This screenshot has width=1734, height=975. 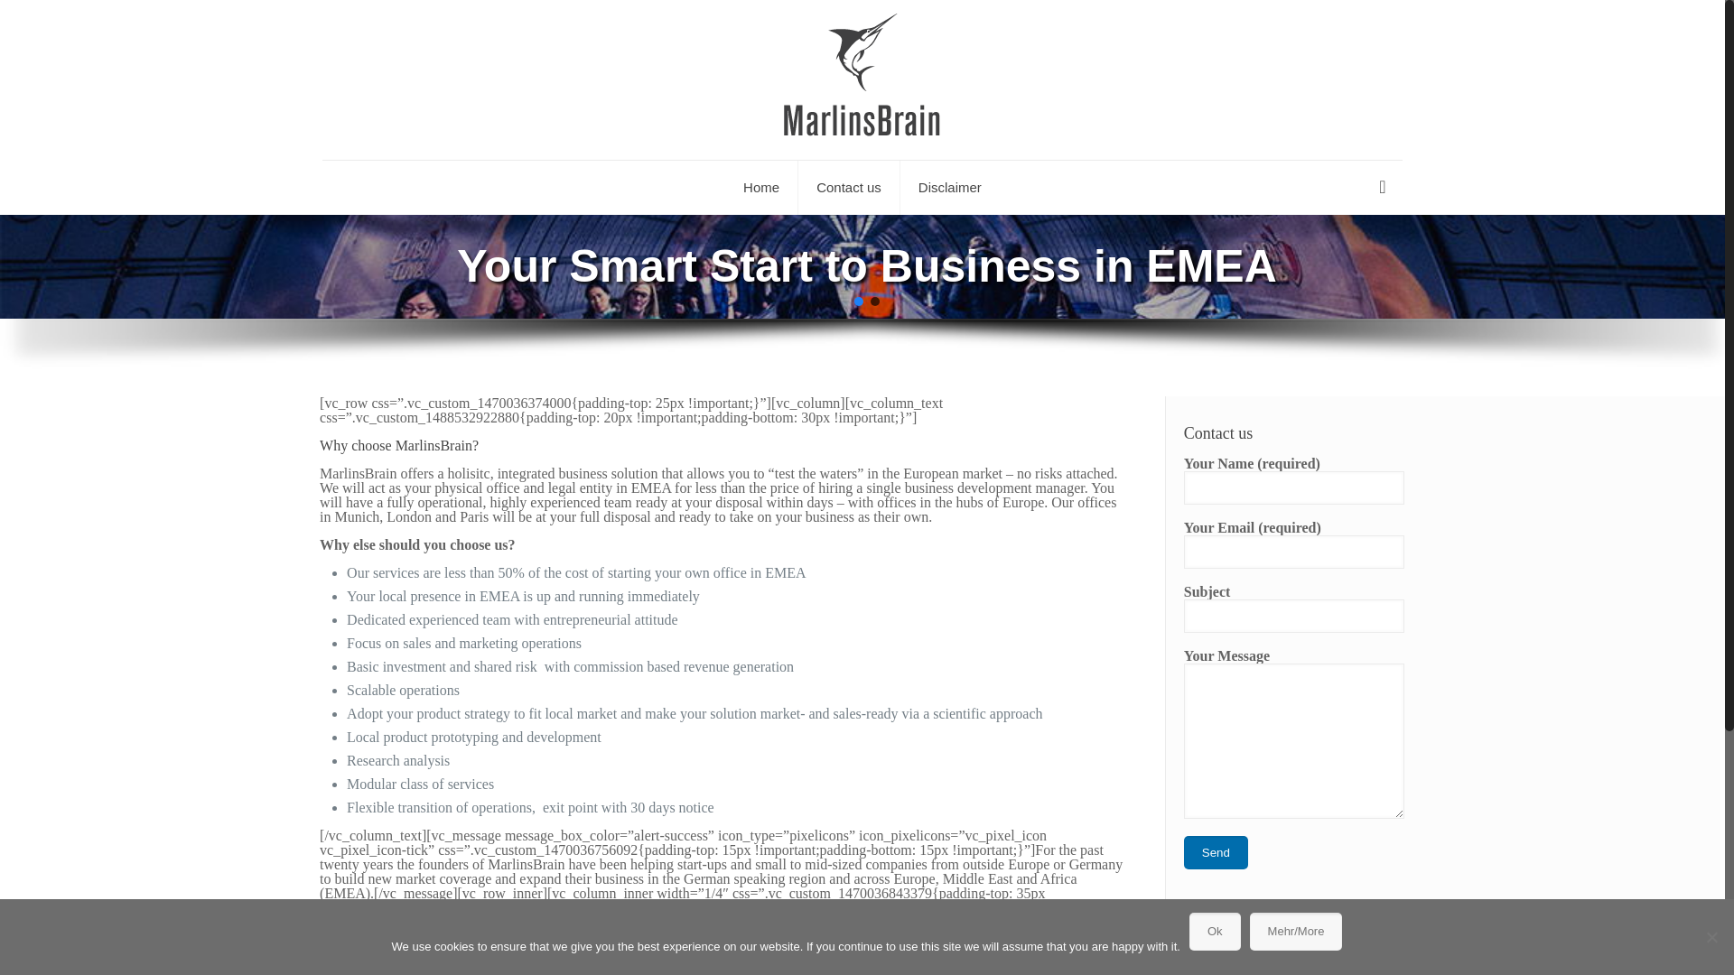 What do you see at coordinates (1216, 852) in the screenshot?
I see `Send` at bounding box center [1216, 852].